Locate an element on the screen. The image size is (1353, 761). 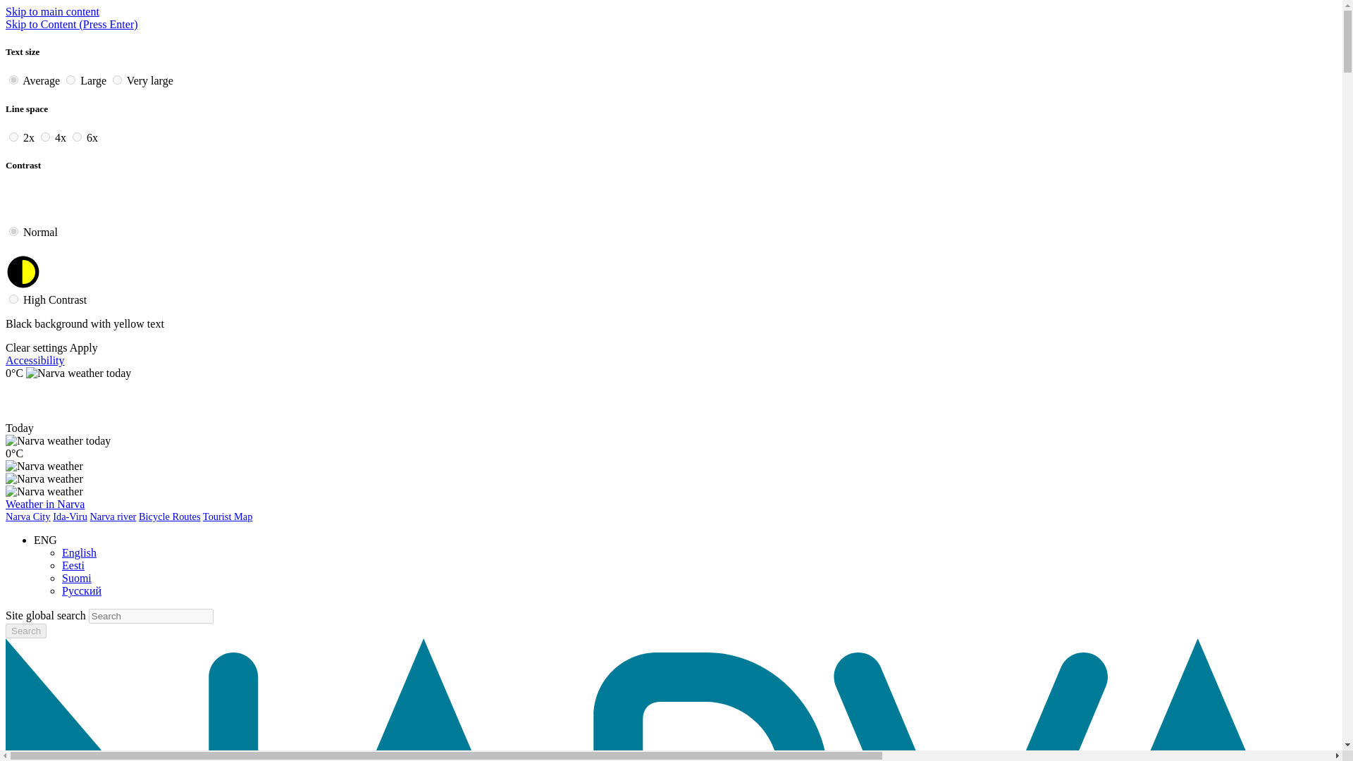
6 is located at coordinates (77, 137).